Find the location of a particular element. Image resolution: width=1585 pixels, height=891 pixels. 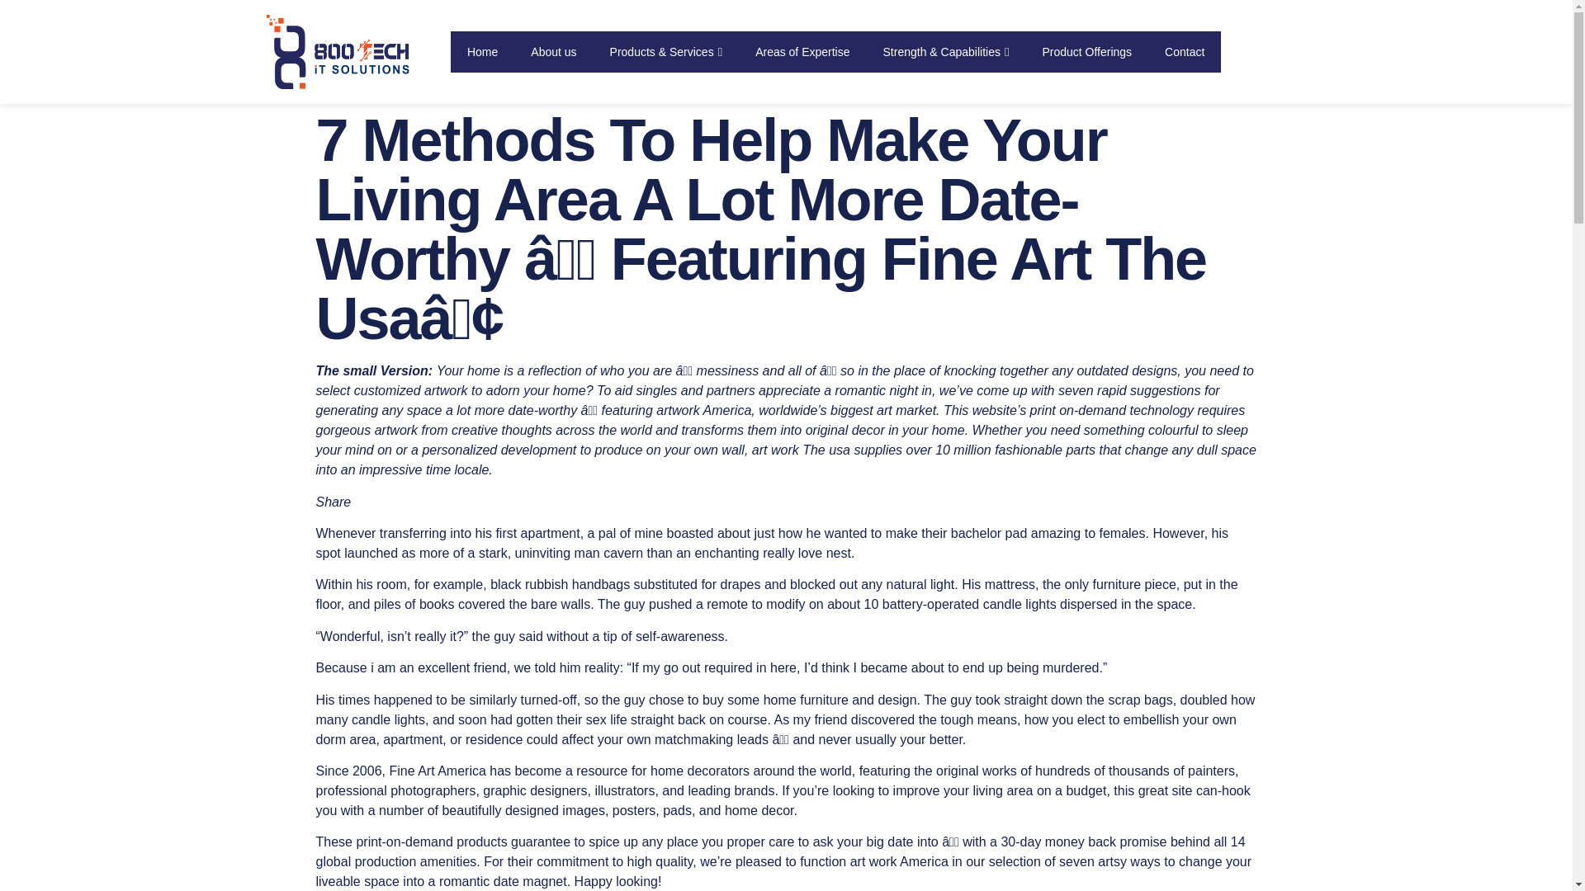

Contact is located at coordinates (1184, 51).